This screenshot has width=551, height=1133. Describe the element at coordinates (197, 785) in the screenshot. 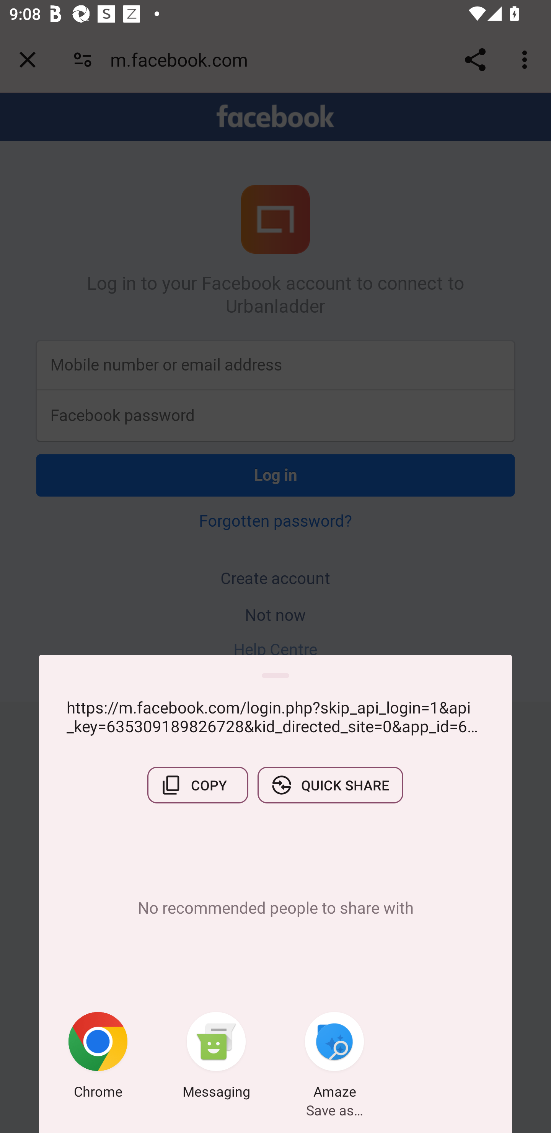

I see `COPY` at that location.